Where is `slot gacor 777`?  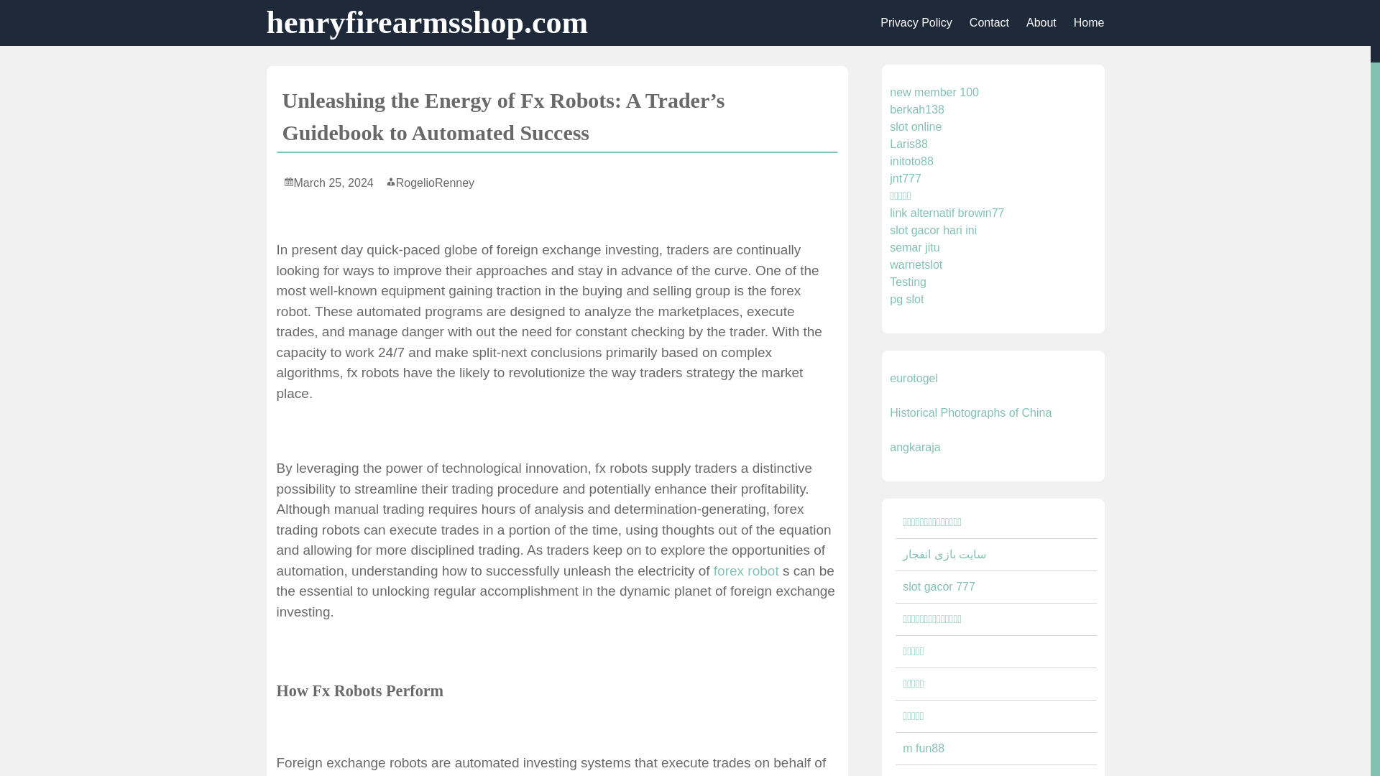 slot gacor 777 is located at coordinates (939, 586).